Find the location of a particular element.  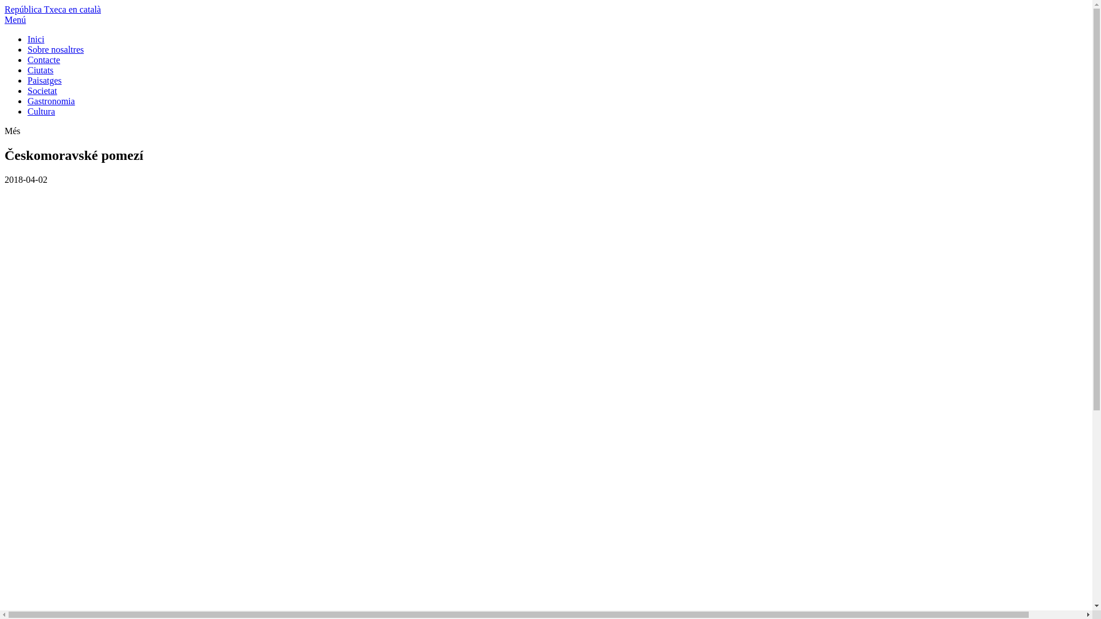

Cultura is located at coordinates (41, 111).